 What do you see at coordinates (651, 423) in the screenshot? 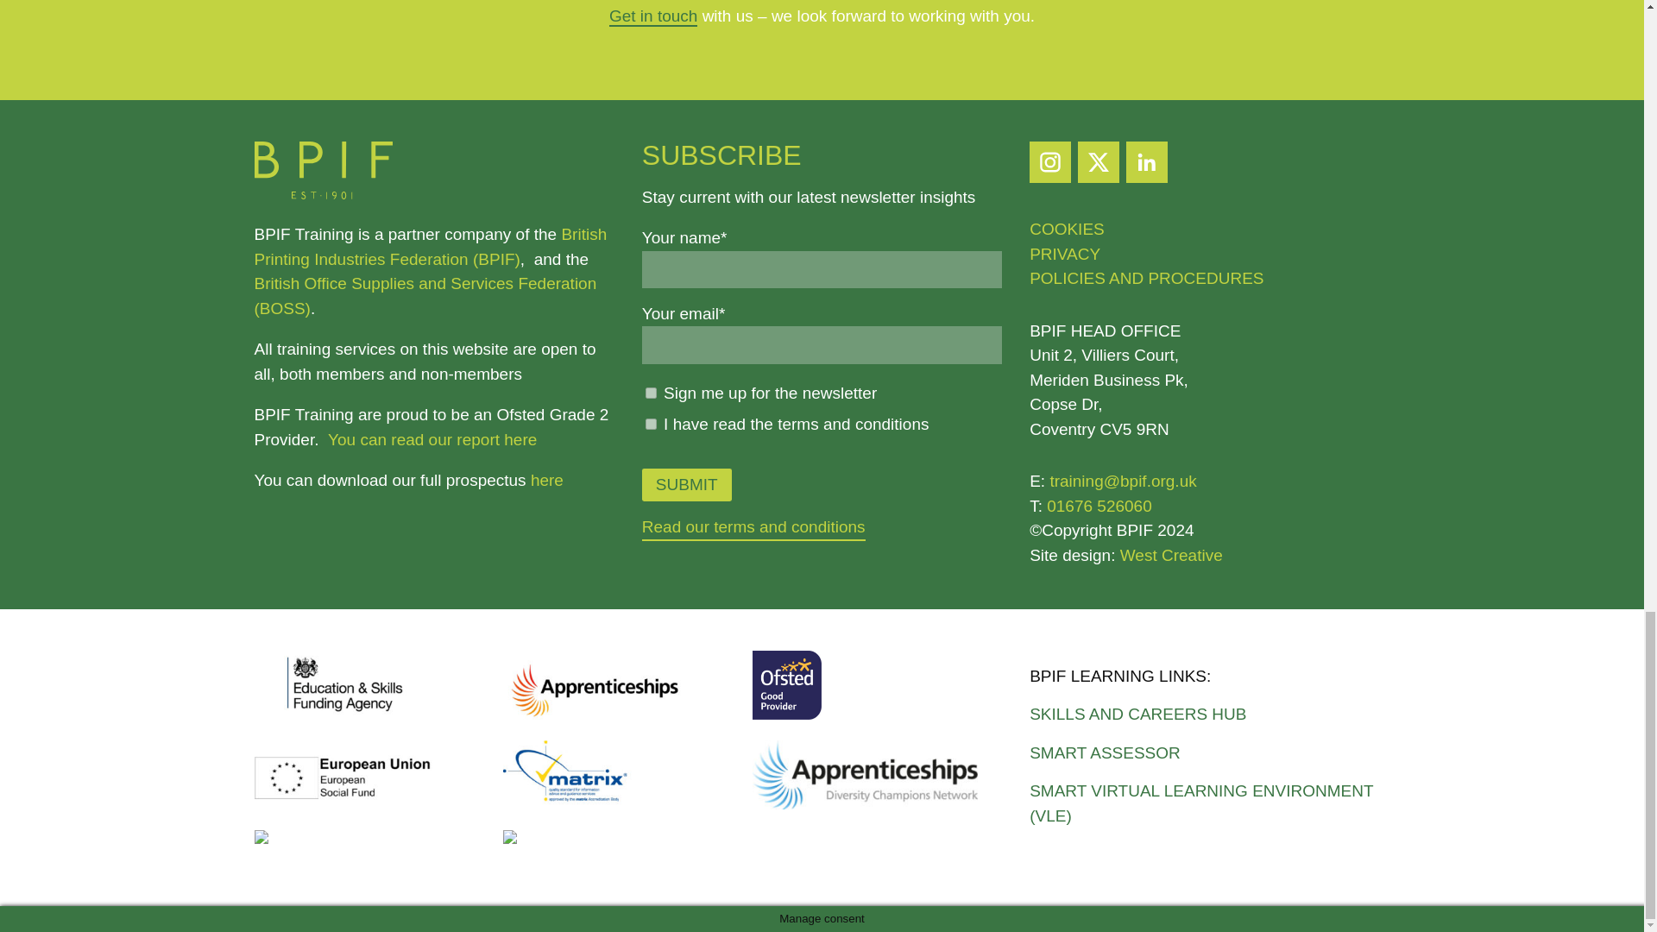
I see `1` at bounding box center [651, 423].